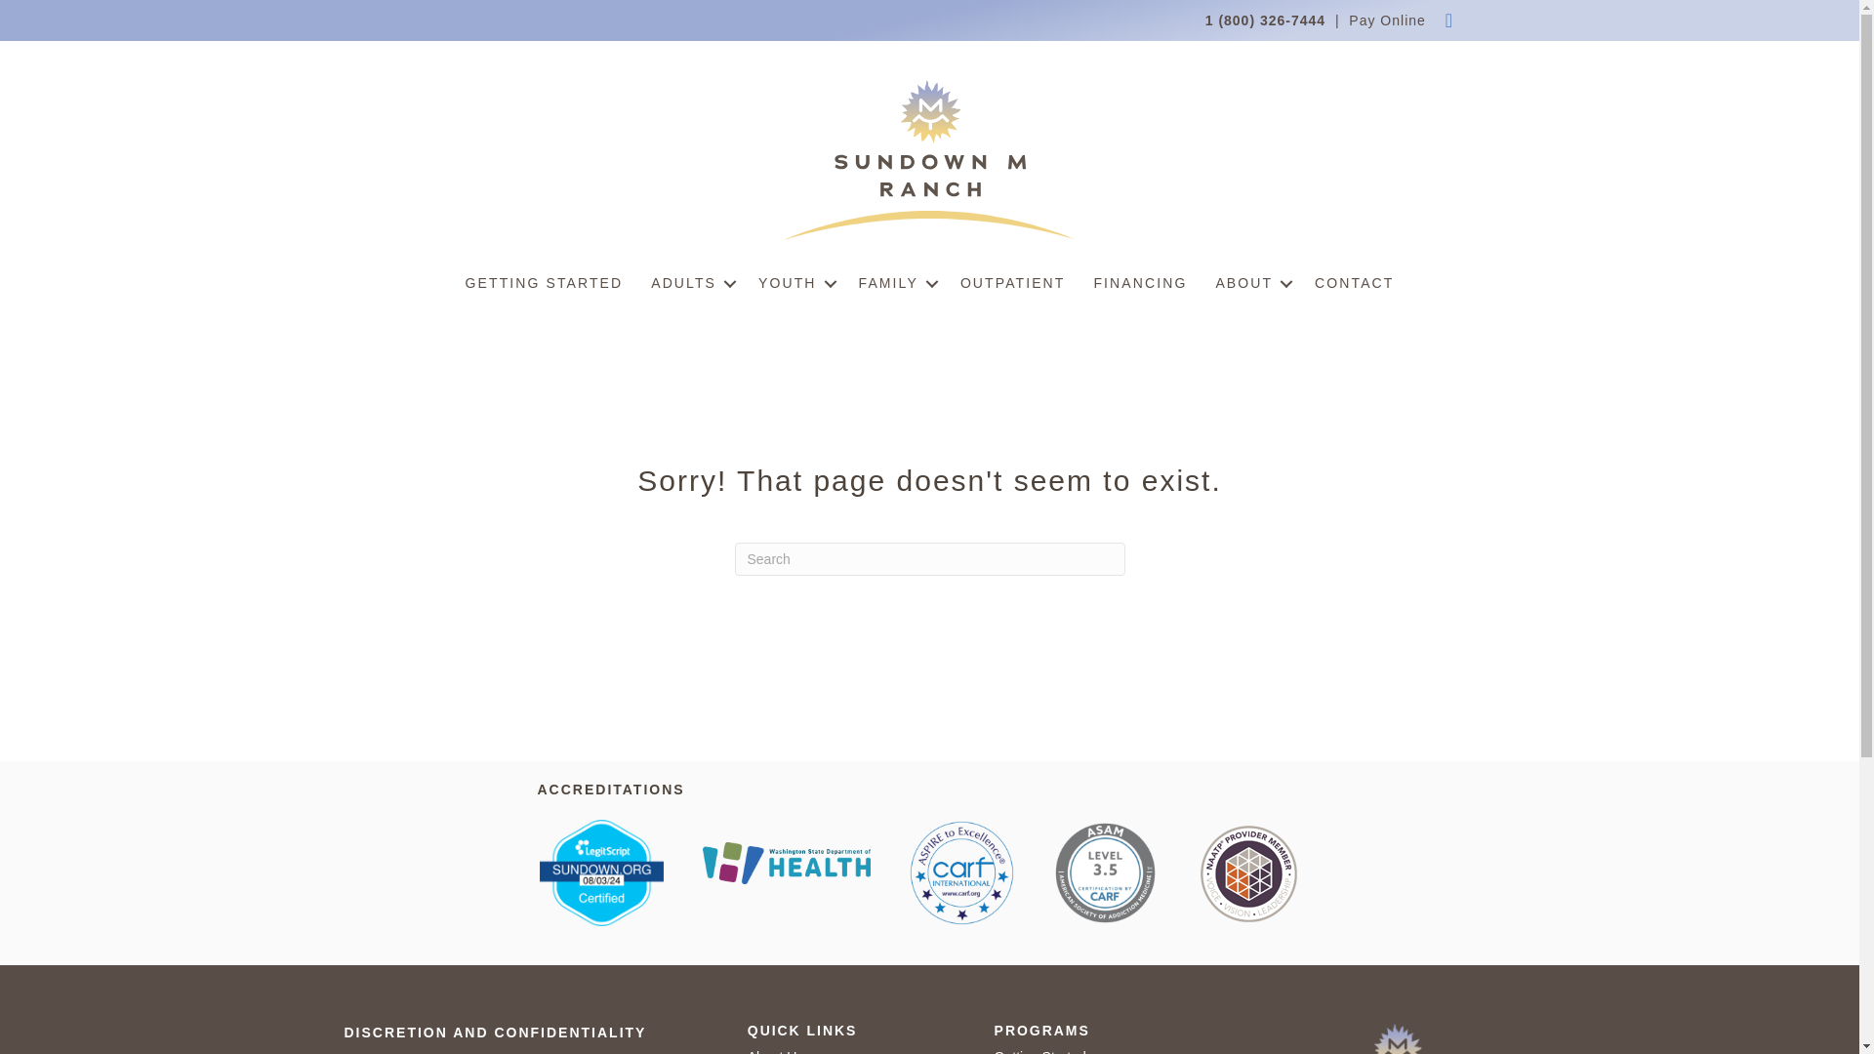 The height and width of the screenshot is (1054, 1874). What do you see at coordinates (960, 872) in the screenshot?
I see `CARF-accredited` at bounding box center [960, 872].